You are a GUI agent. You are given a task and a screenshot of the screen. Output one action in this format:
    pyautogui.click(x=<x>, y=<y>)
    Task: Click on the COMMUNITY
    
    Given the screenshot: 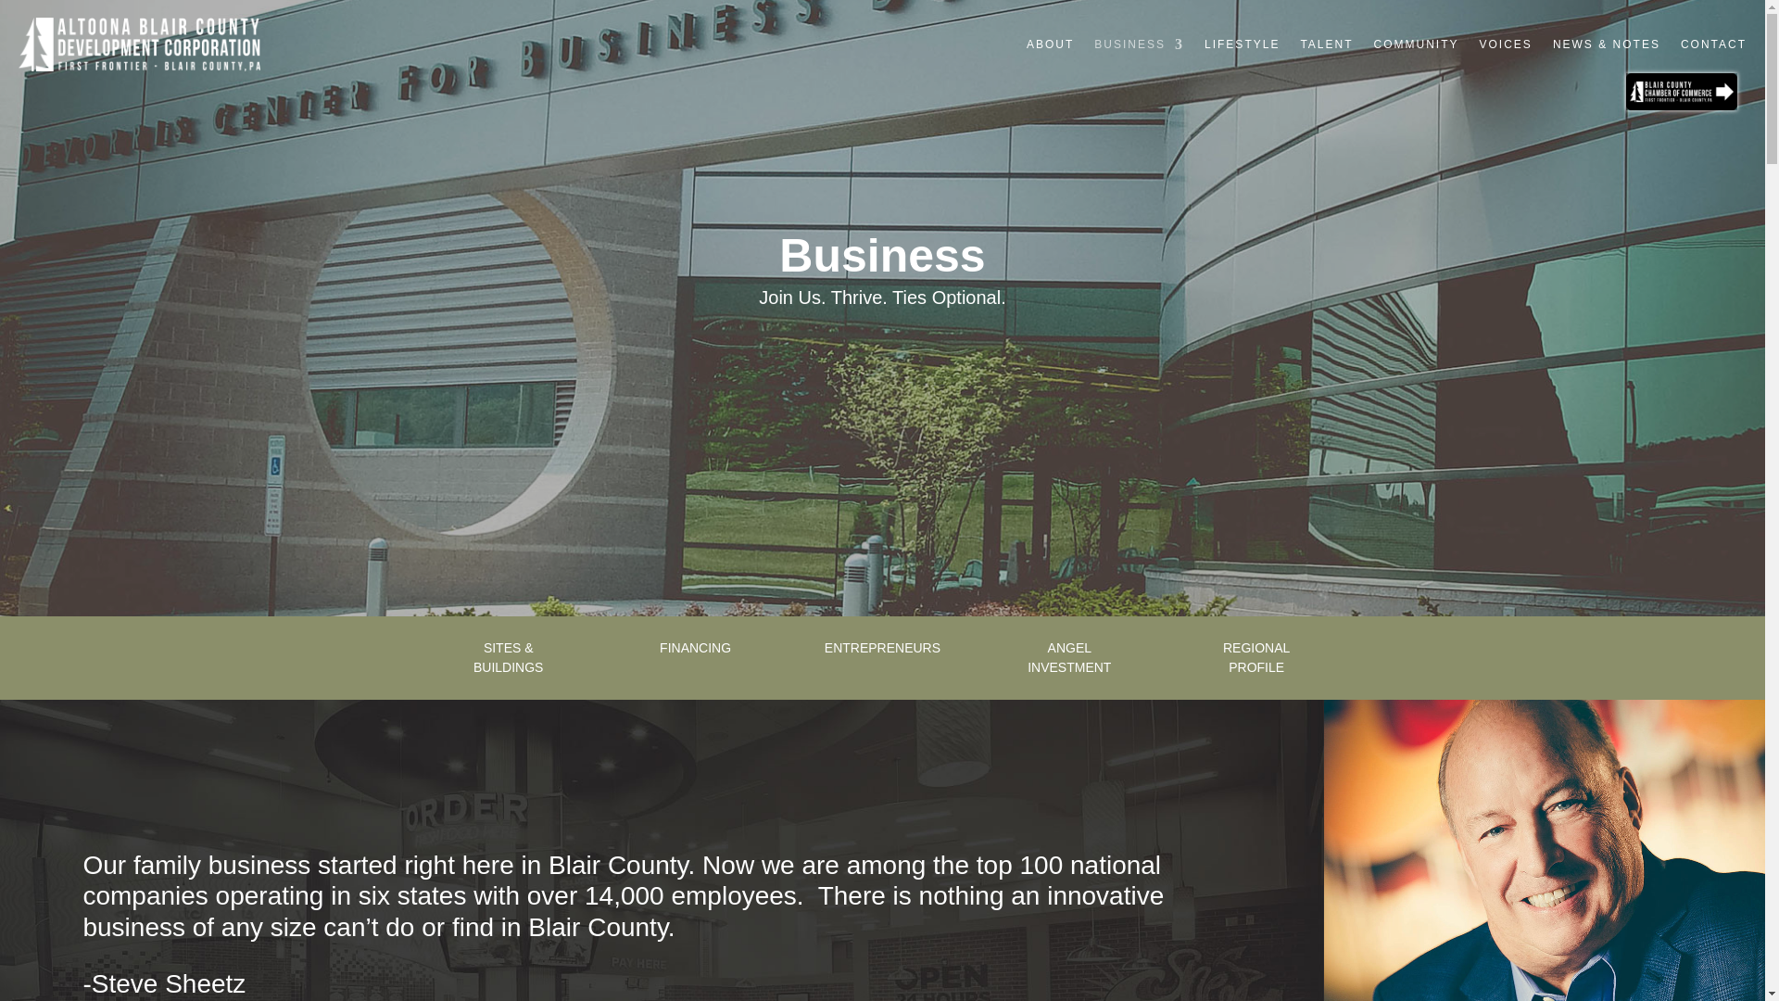 What is the action you would take?
    pyautogui.click(x=1416, y=44)
    